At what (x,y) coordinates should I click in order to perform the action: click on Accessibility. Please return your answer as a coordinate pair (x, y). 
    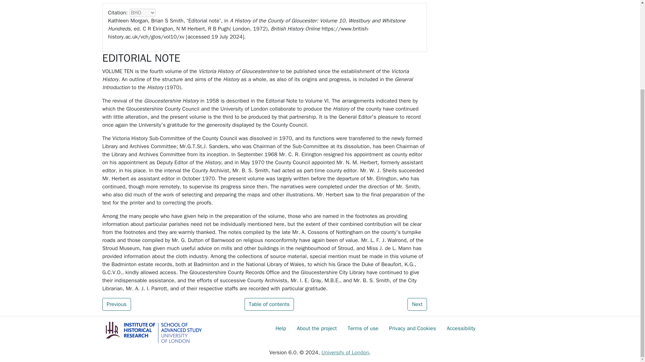
    Looking at the image, I should click on (461, 328).